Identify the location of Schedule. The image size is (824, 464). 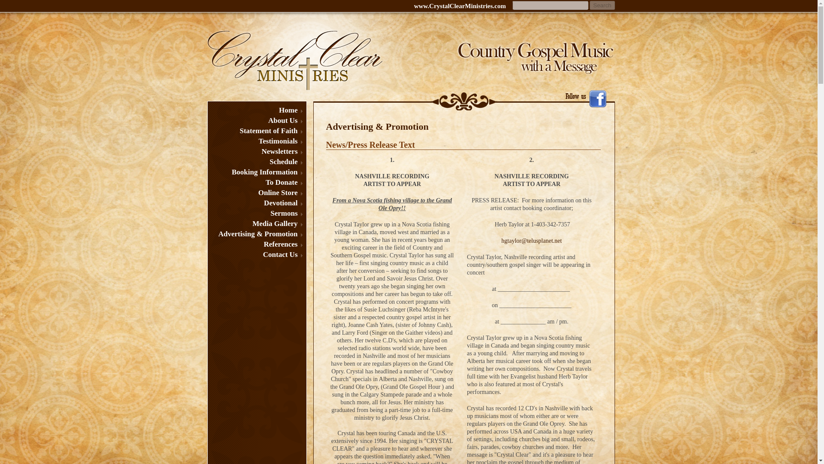
(257, 162).